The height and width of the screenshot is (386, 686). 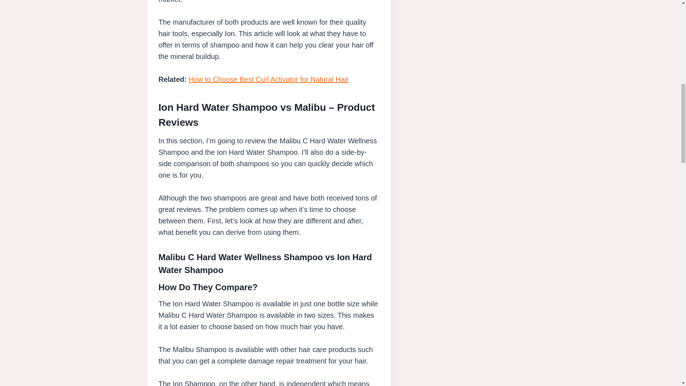 I want to click on How to Choose Best Curl Activator for Natural Hair, so click(x=269, y=79).